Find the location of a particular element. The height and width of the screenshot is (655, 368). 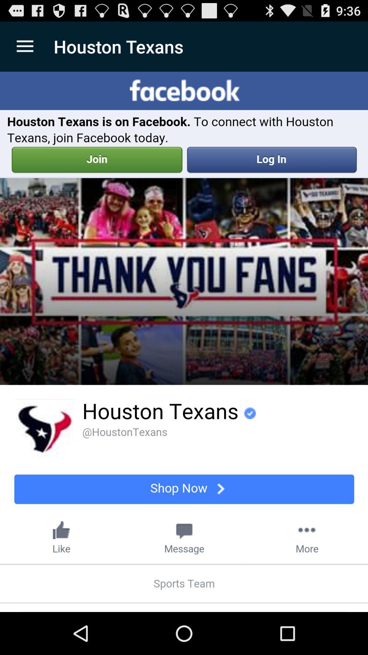

home page of houston texans is located at coordinates (184, 342).